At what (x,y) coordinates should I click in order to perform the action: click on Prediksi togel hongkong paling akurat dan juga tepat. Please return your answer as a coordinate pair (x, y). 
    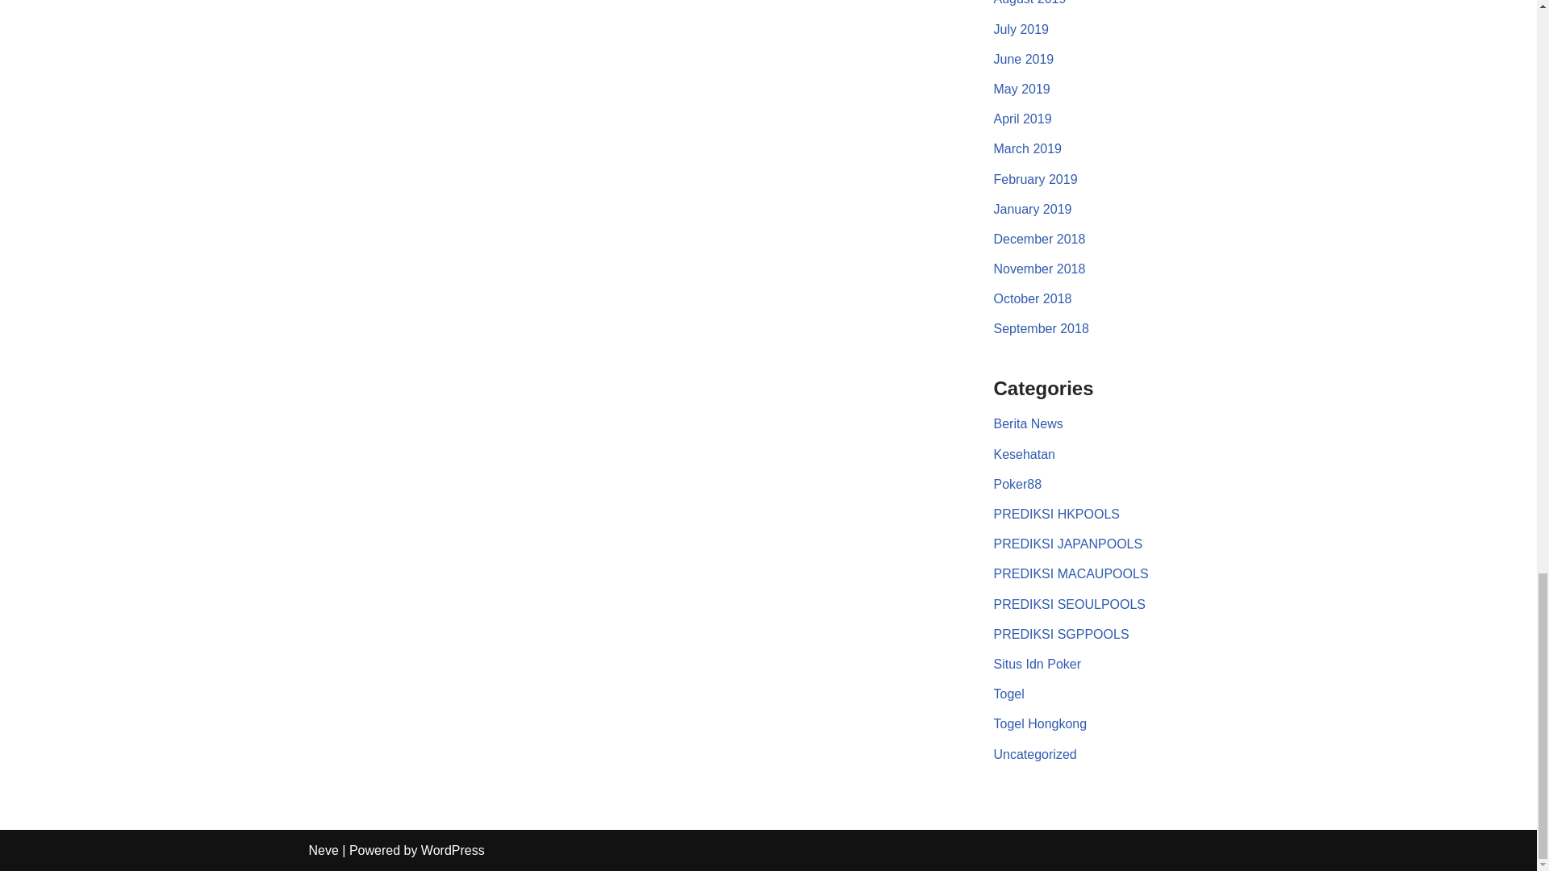
    Looking at the image, I should click on (1057, 513).